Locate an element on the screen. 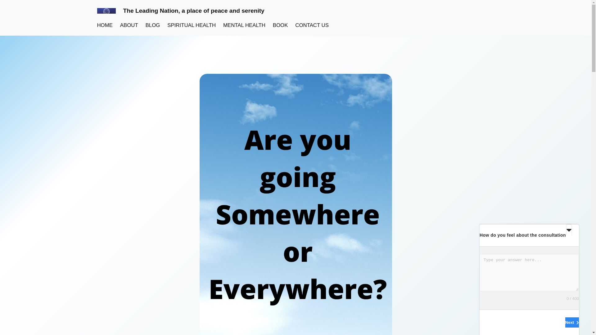 This screenshot has width=596, height=335. Next is located at coordinates (572, 322).